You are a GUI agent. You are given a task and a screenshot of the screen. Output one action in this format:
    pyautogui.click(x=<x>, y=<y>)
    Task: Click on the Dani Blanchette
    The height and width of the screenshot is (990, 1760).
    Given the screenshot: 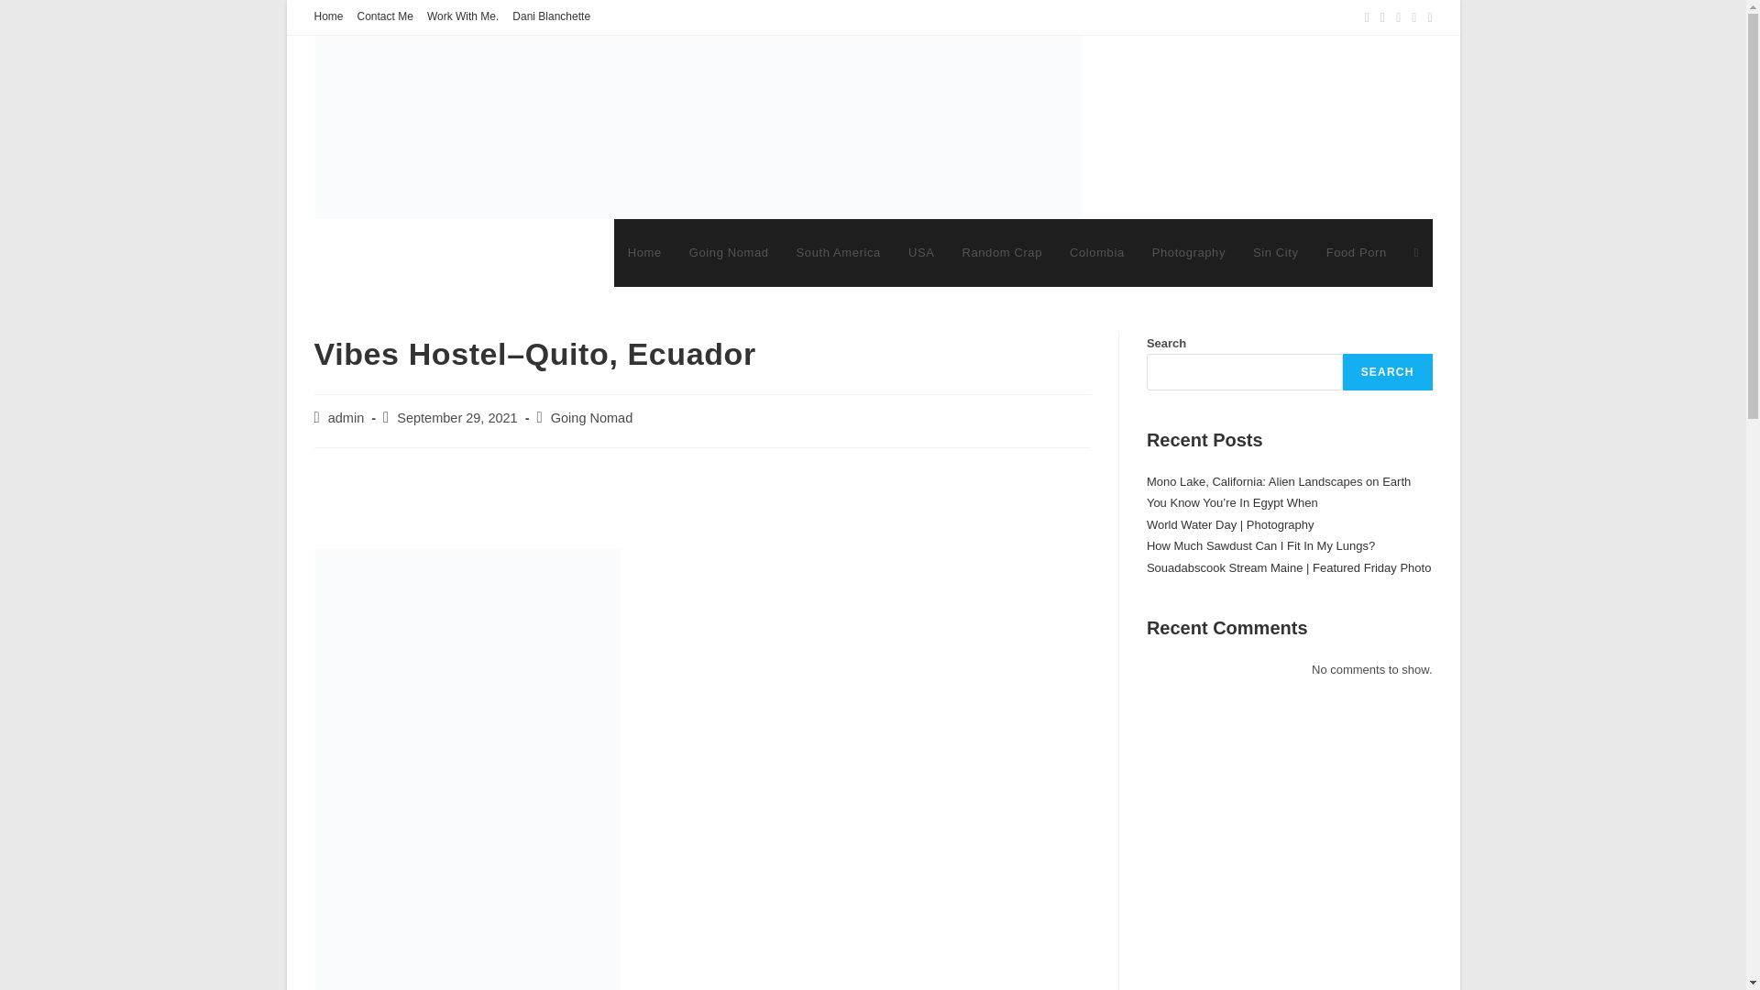 What is the action you would take?
    pyautogui.click(x=550, y=16)
    